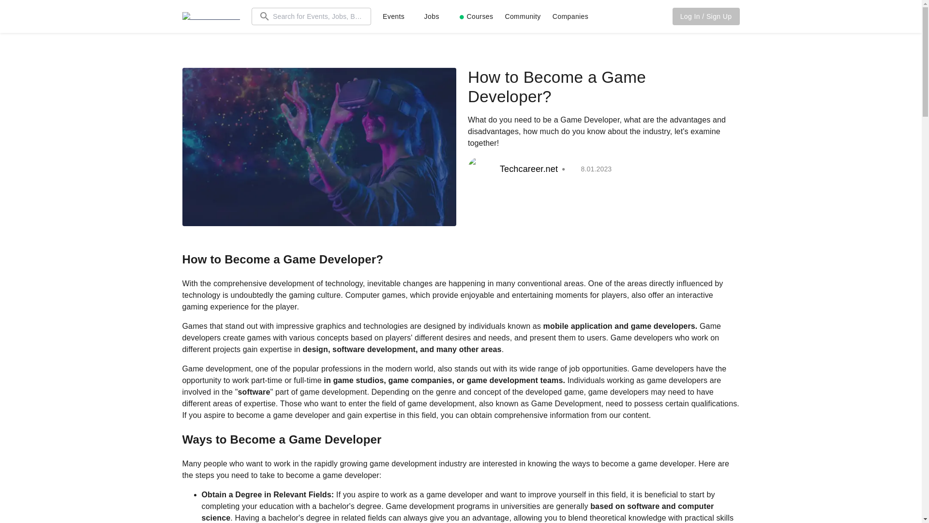 The width and height of the screenshot is (929, 523). What do you see at coordinates (523, 16) in the screenshot?
I see `Community` at bounding box center [523, 16].